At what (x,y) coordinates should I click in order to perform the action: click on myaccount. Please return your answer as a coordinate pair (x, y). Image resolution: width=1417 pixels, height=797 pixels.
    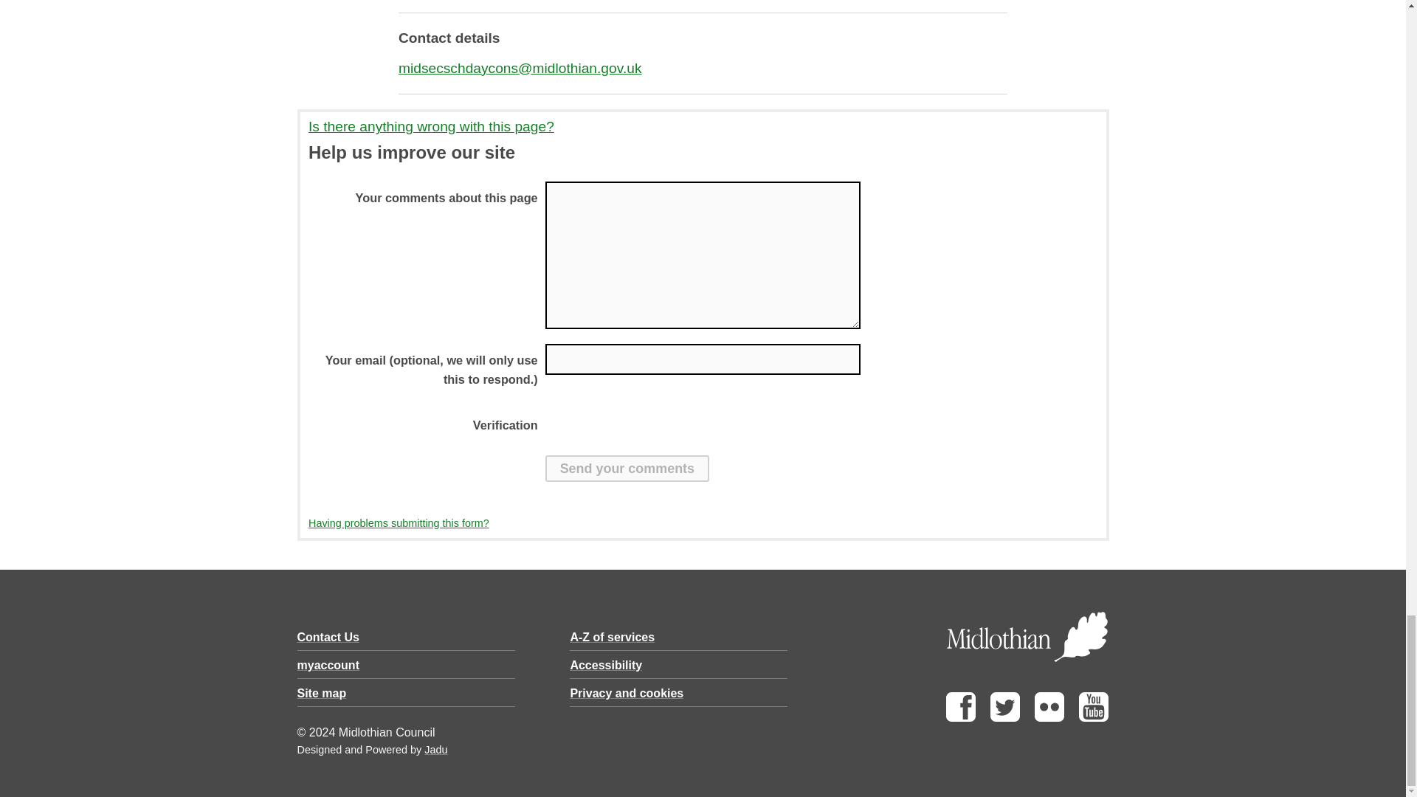
    Looking at the image, I should click on (327, 666).